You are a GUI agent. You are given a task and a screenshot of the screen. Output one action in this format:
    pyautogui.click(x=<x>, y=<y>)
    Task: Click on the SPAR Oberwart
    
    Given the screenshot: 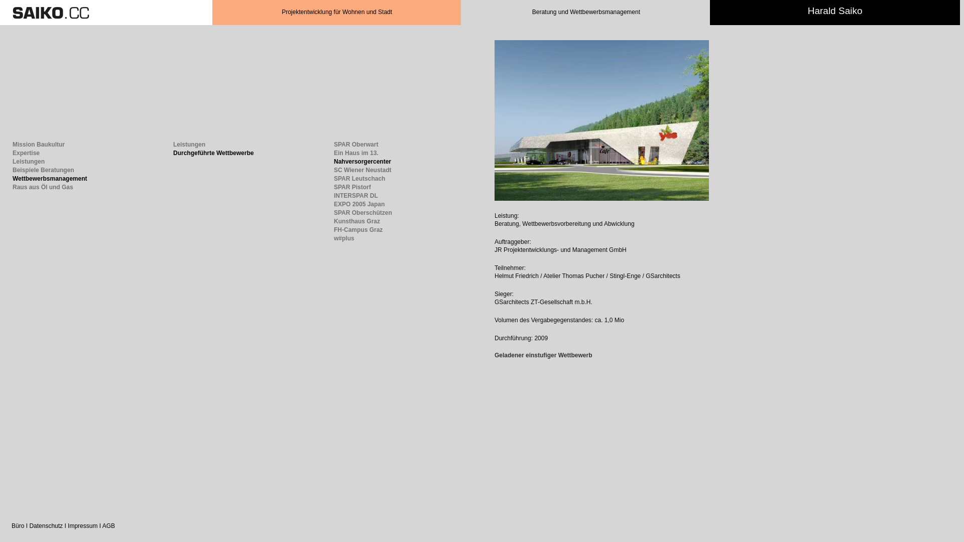 What is the action you would take?
    pyautogui.click(x=360, y=145)
    